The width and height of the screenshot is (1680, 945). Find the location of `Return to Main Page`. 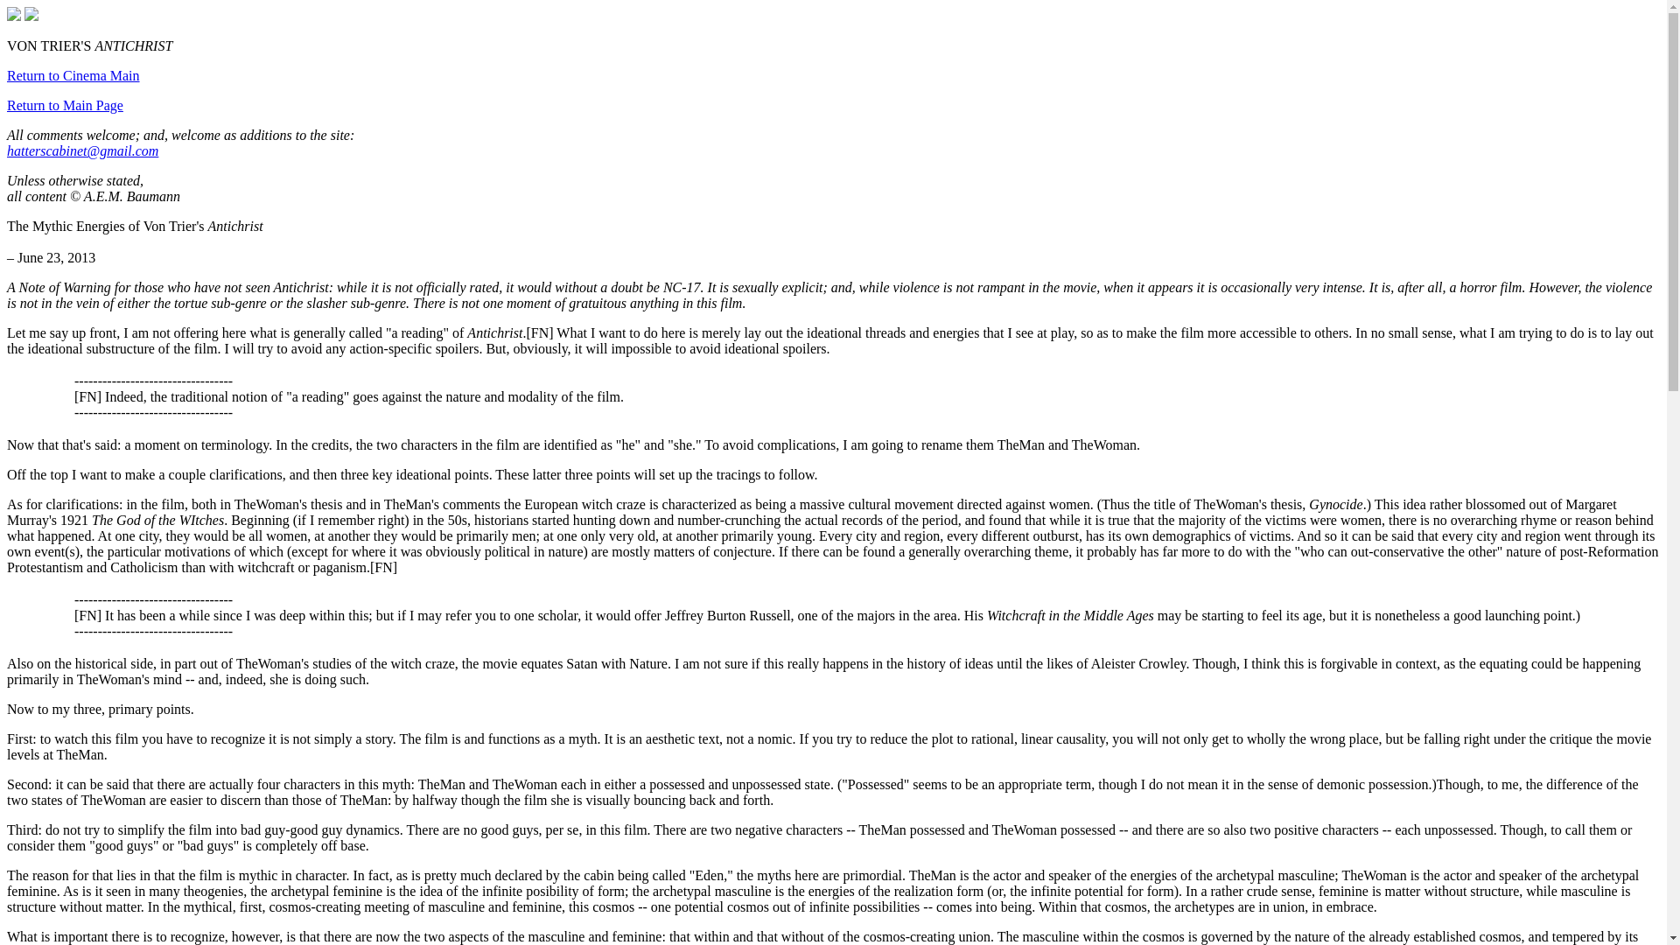

Return to Main Page is located at coordinates (65, 105).